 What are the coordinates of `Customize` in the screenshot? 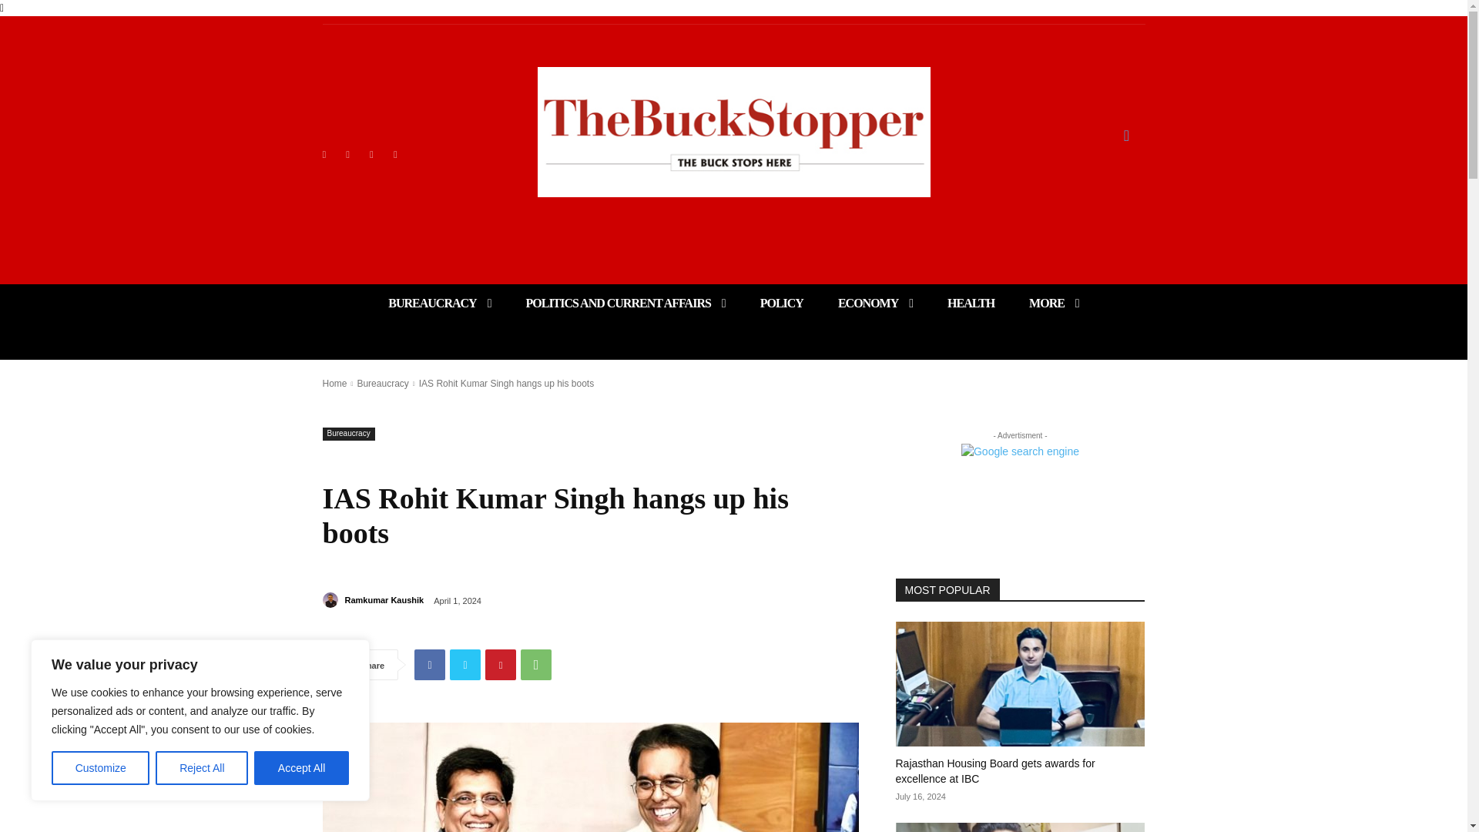 It's located at (100, 768).